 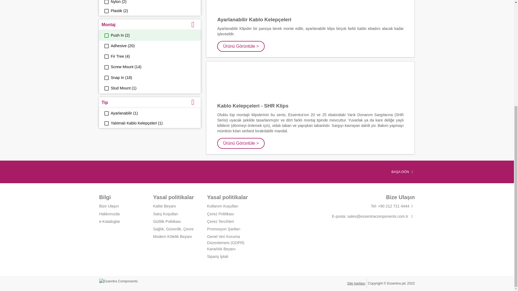 I want to click on Nylon, so click(x=106, y=2).